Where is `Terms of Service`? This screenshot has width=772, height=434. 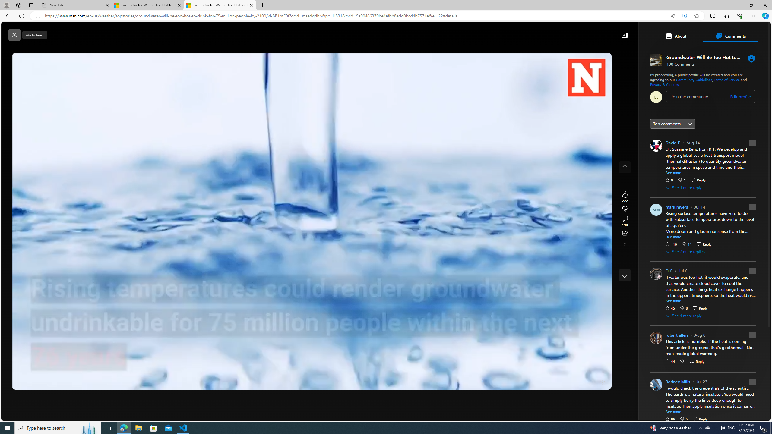
Terms of Service is located at coordinates (727, 80).